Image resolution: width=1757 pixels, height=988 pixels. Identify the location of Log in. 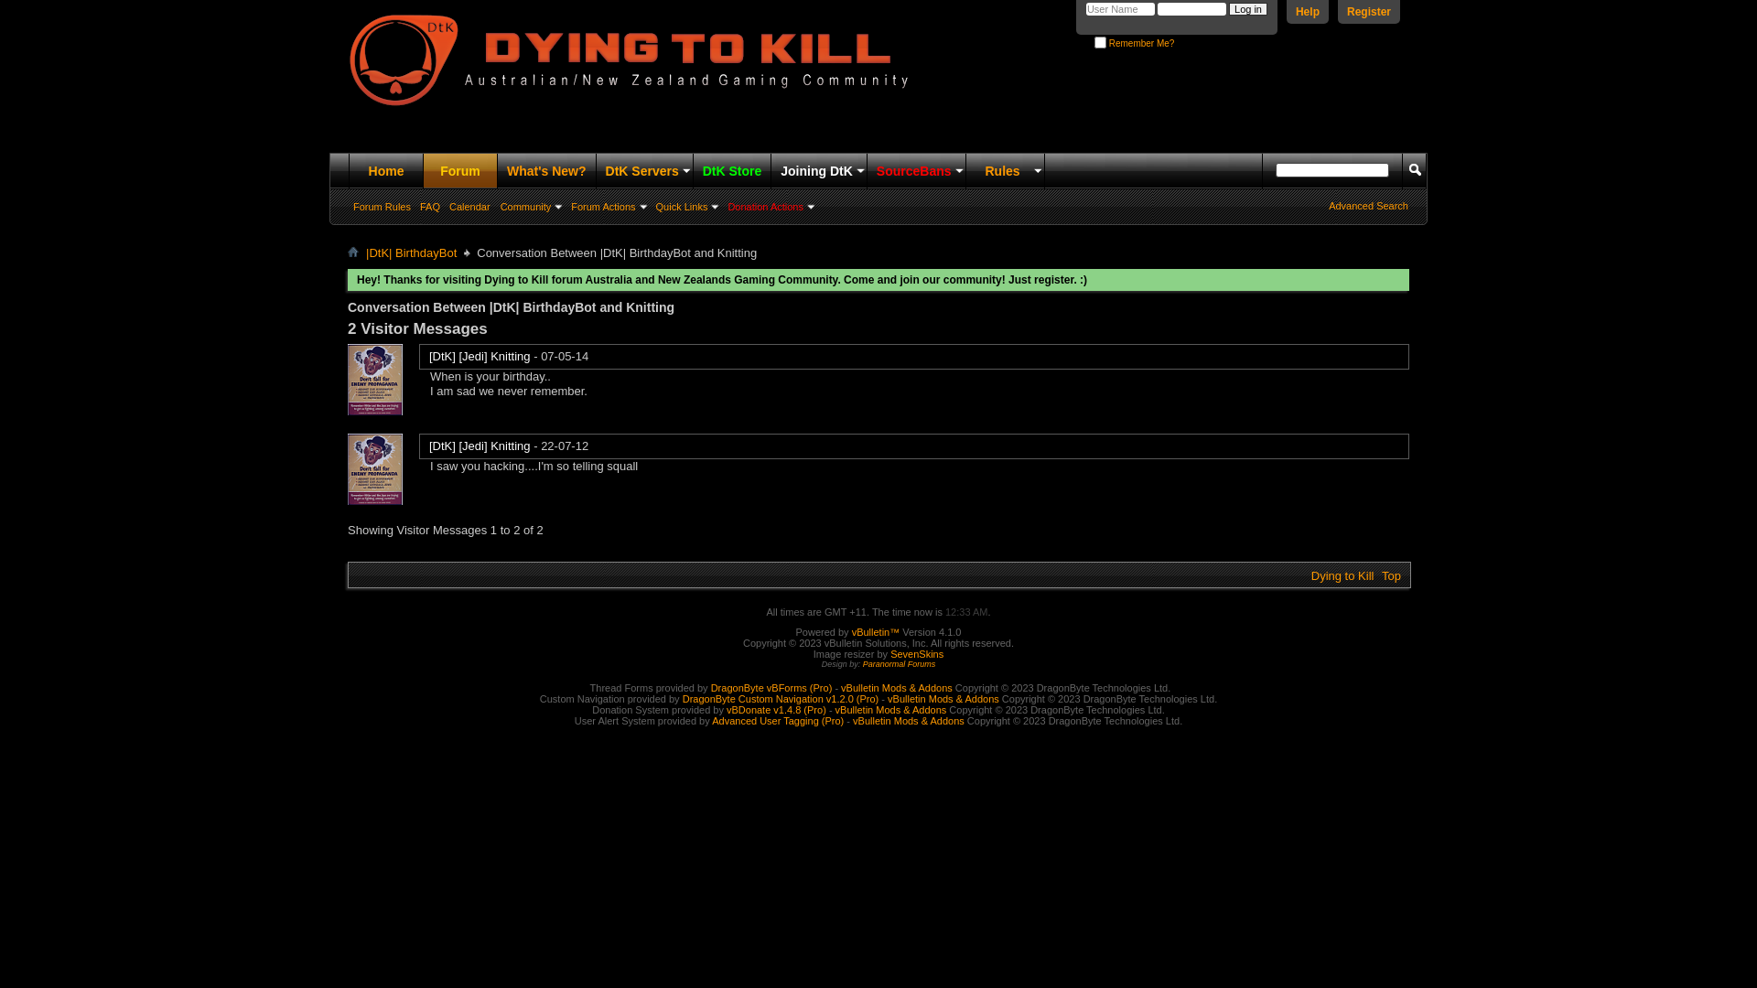
(1248, 9).